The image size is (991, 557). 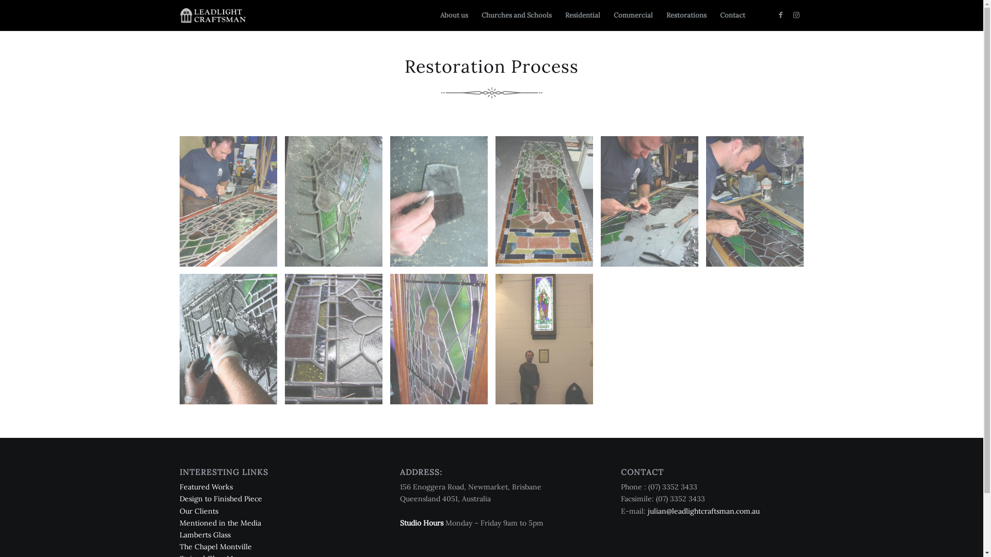 I want to click on Churches and Schools, so click(x=517, y=15).